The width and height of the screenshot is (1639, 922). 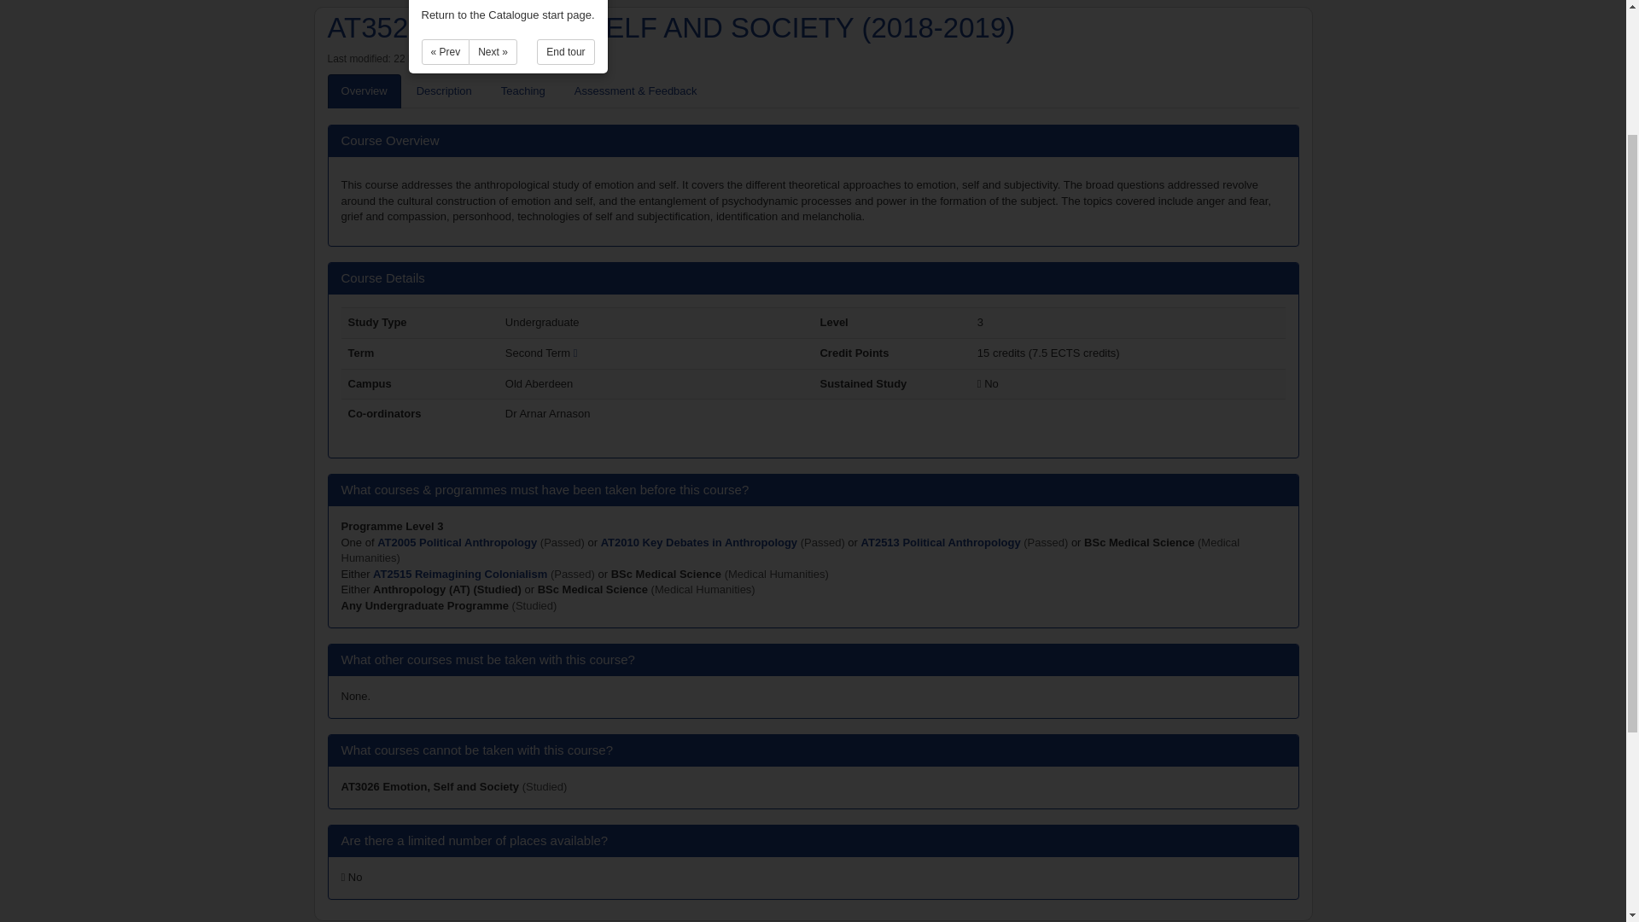 What do you see at coordinates (458, 541) in the screenshot?
I see `AT2005 Political Anthropology` at bounding box center [458, 541].